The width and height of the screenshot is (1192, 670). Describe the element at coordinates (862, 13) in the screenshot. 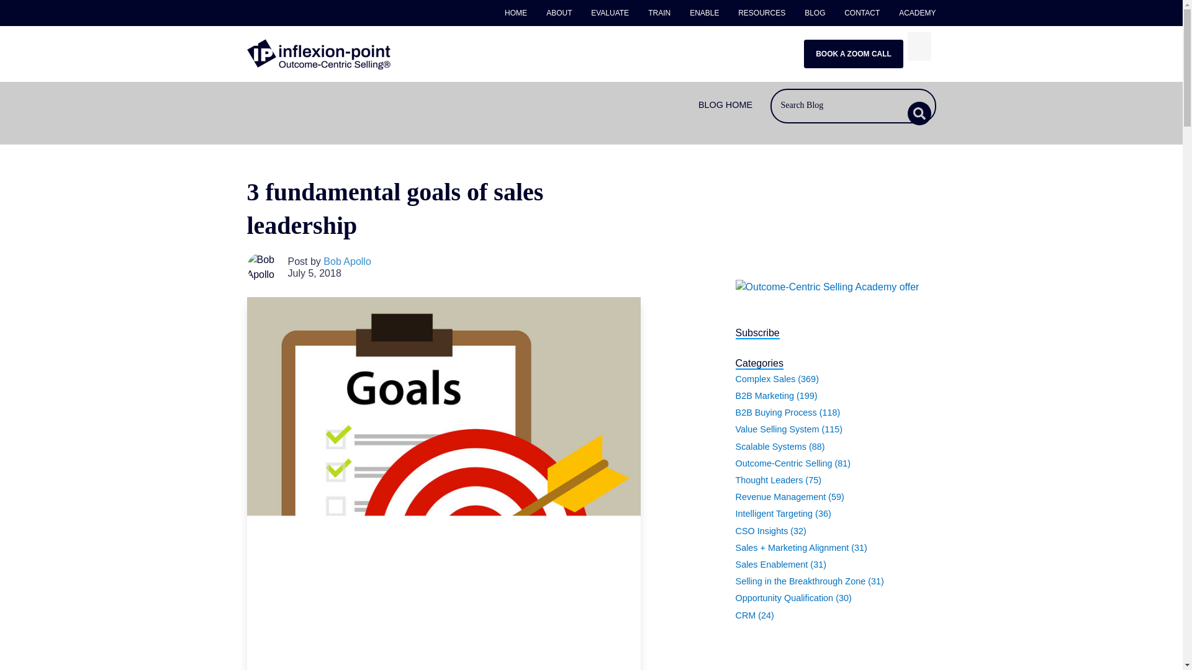

I see `CONTACT` at that location.